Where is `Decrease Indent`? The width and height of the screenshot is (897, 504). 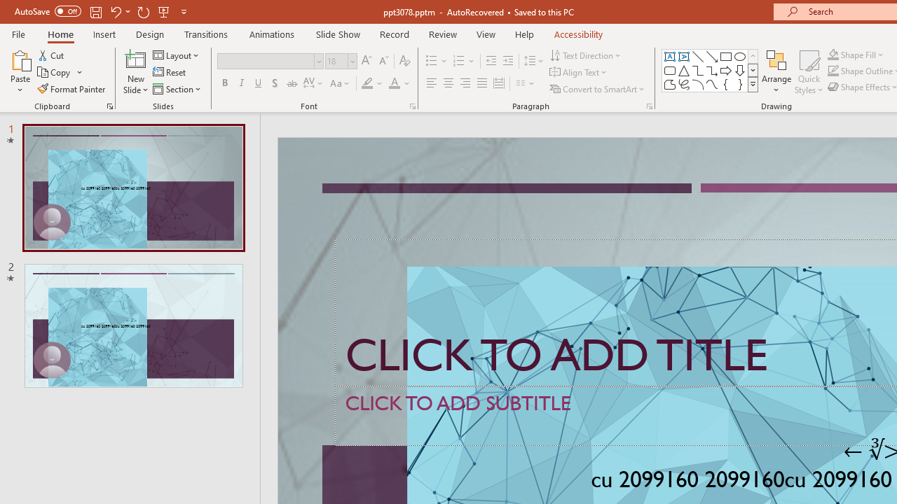 Decrease Indent is located at coordinates (491, 62).